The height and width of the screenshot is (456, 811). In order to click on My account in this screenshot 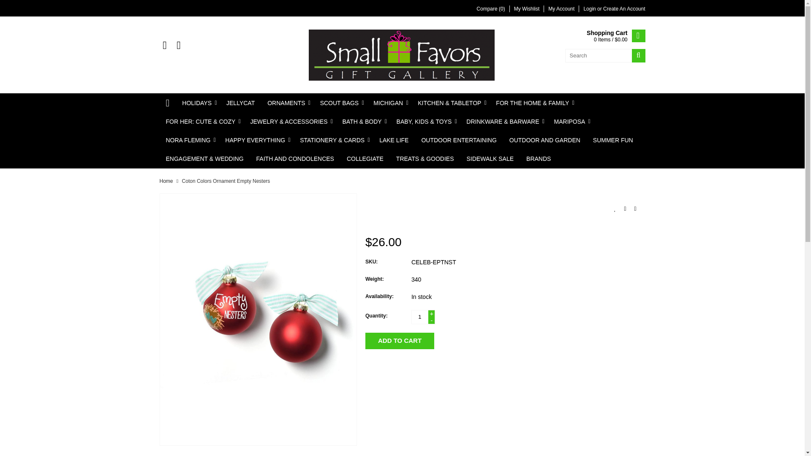, I will do `click(624, 9)`.